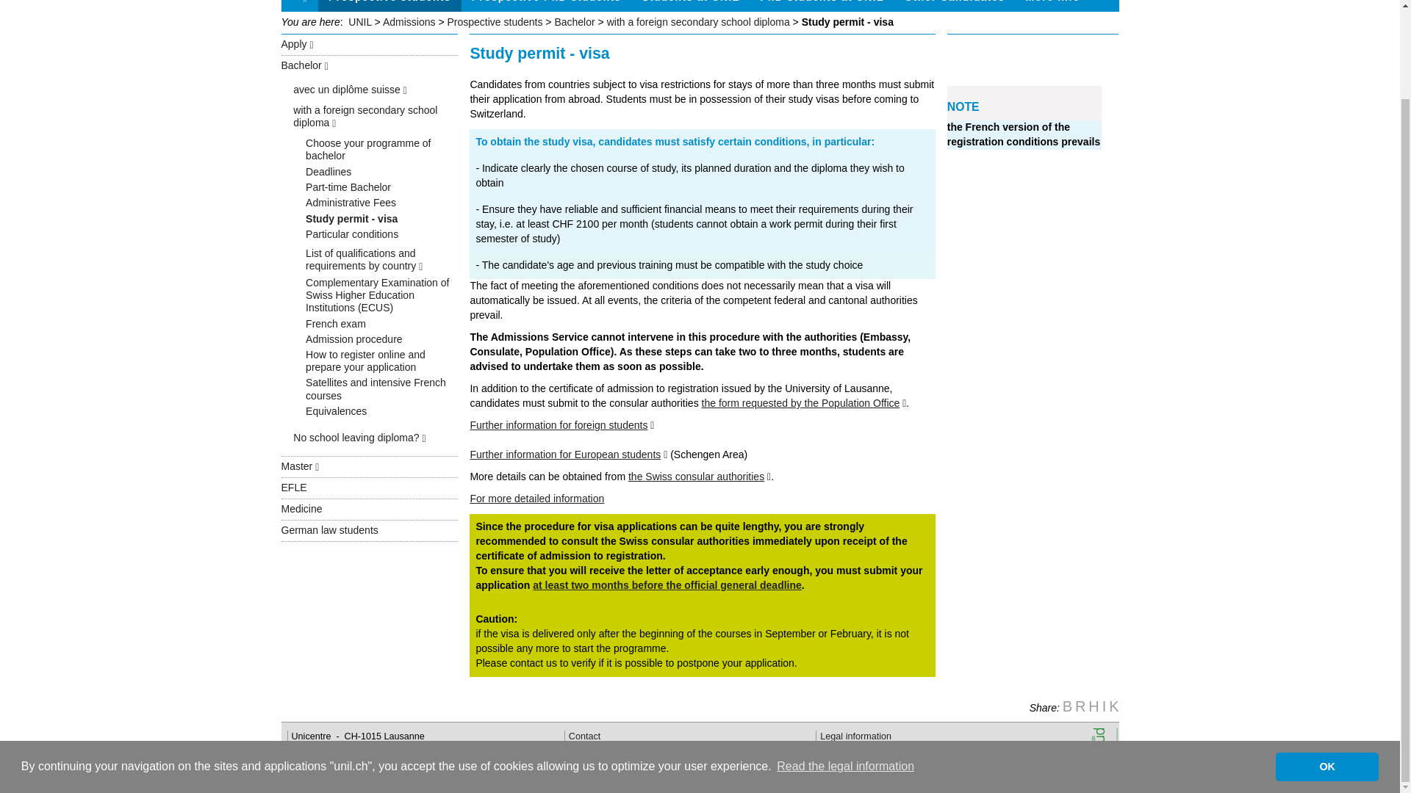 The image size is (1411, 793). What do you see at coordinates (689, 6) in the screenshot?
I see `Students at UNIL` at bounding box center [689, 6].